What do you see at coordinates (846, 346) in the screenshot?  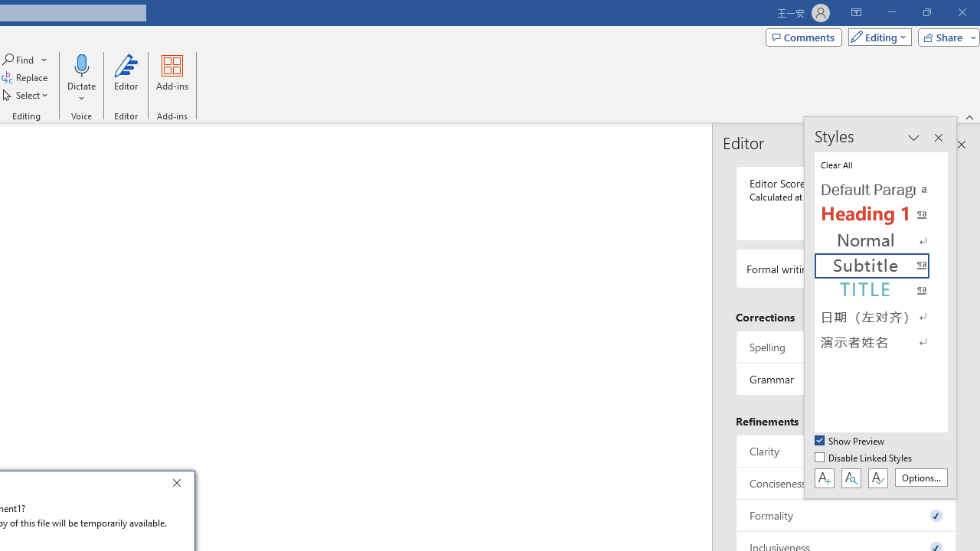 I see `Spelling, 0 issues. Press space or enter to review items.` at bounding box center [846, 346].